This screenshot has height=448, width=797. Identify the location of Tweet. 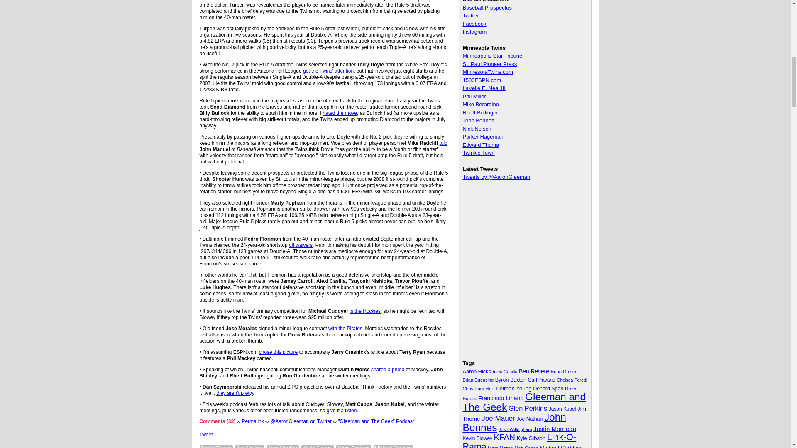
(206, 435).